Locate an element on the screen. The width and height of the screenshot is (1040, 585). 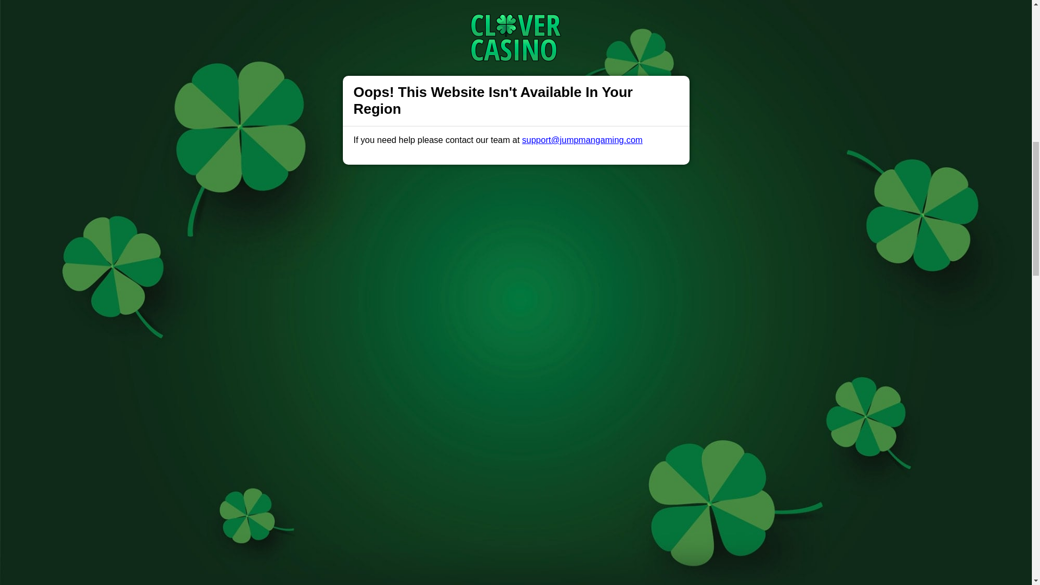
Big Bad Bison is located at coordinates (697, 35).